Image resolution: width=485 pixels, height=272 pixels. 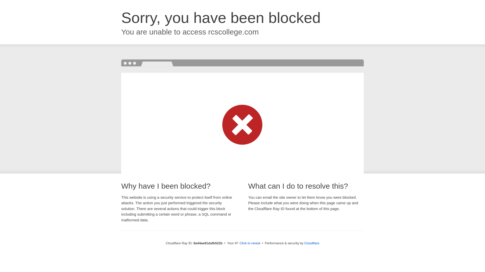 What do you see at coordinates (312, 243) in the screenshot?
I see `Cloudflare` at bounding box center [312, 243].